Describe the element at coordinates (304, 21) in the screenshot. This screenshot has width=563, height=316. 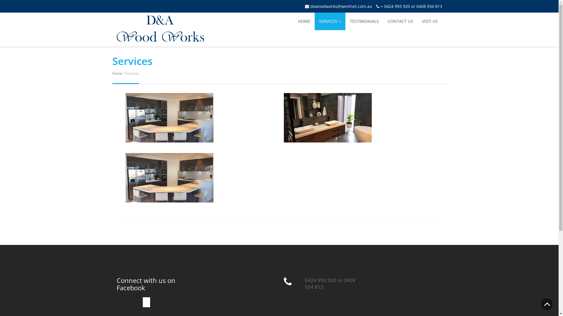
I see `HOME` at that location.